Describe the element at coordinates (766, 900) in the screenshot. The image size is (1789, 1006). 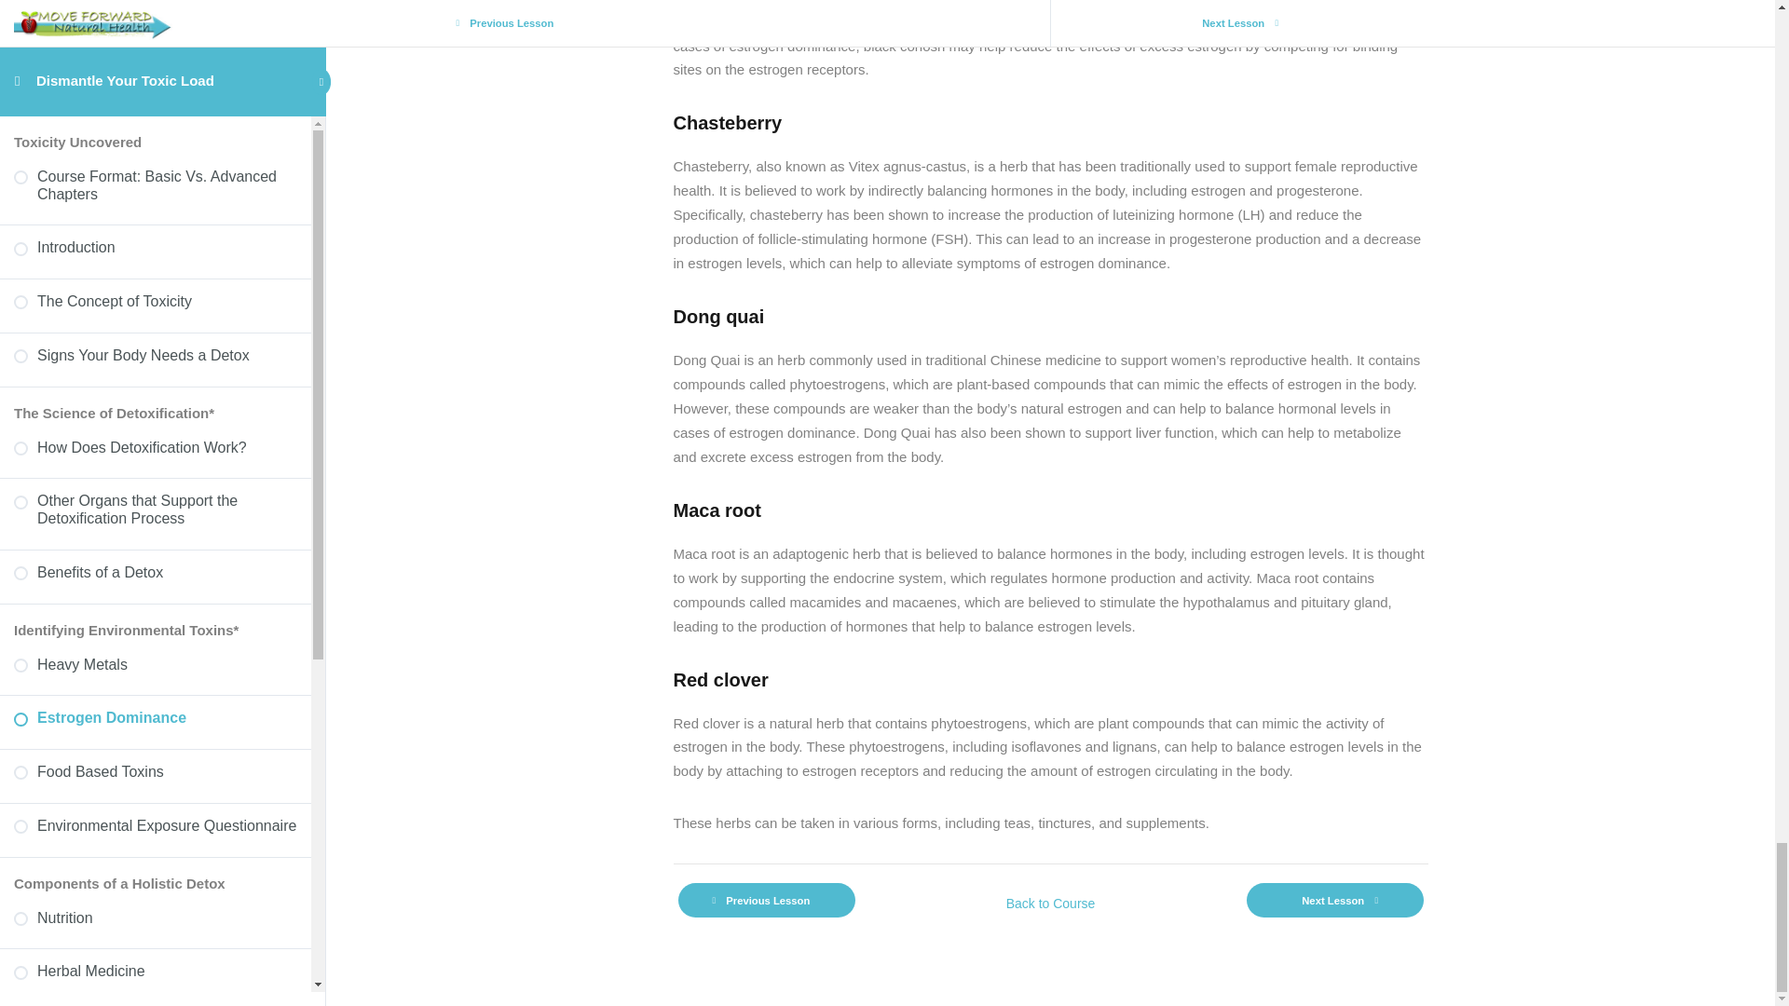
I see `Previous Lesson` at that location.